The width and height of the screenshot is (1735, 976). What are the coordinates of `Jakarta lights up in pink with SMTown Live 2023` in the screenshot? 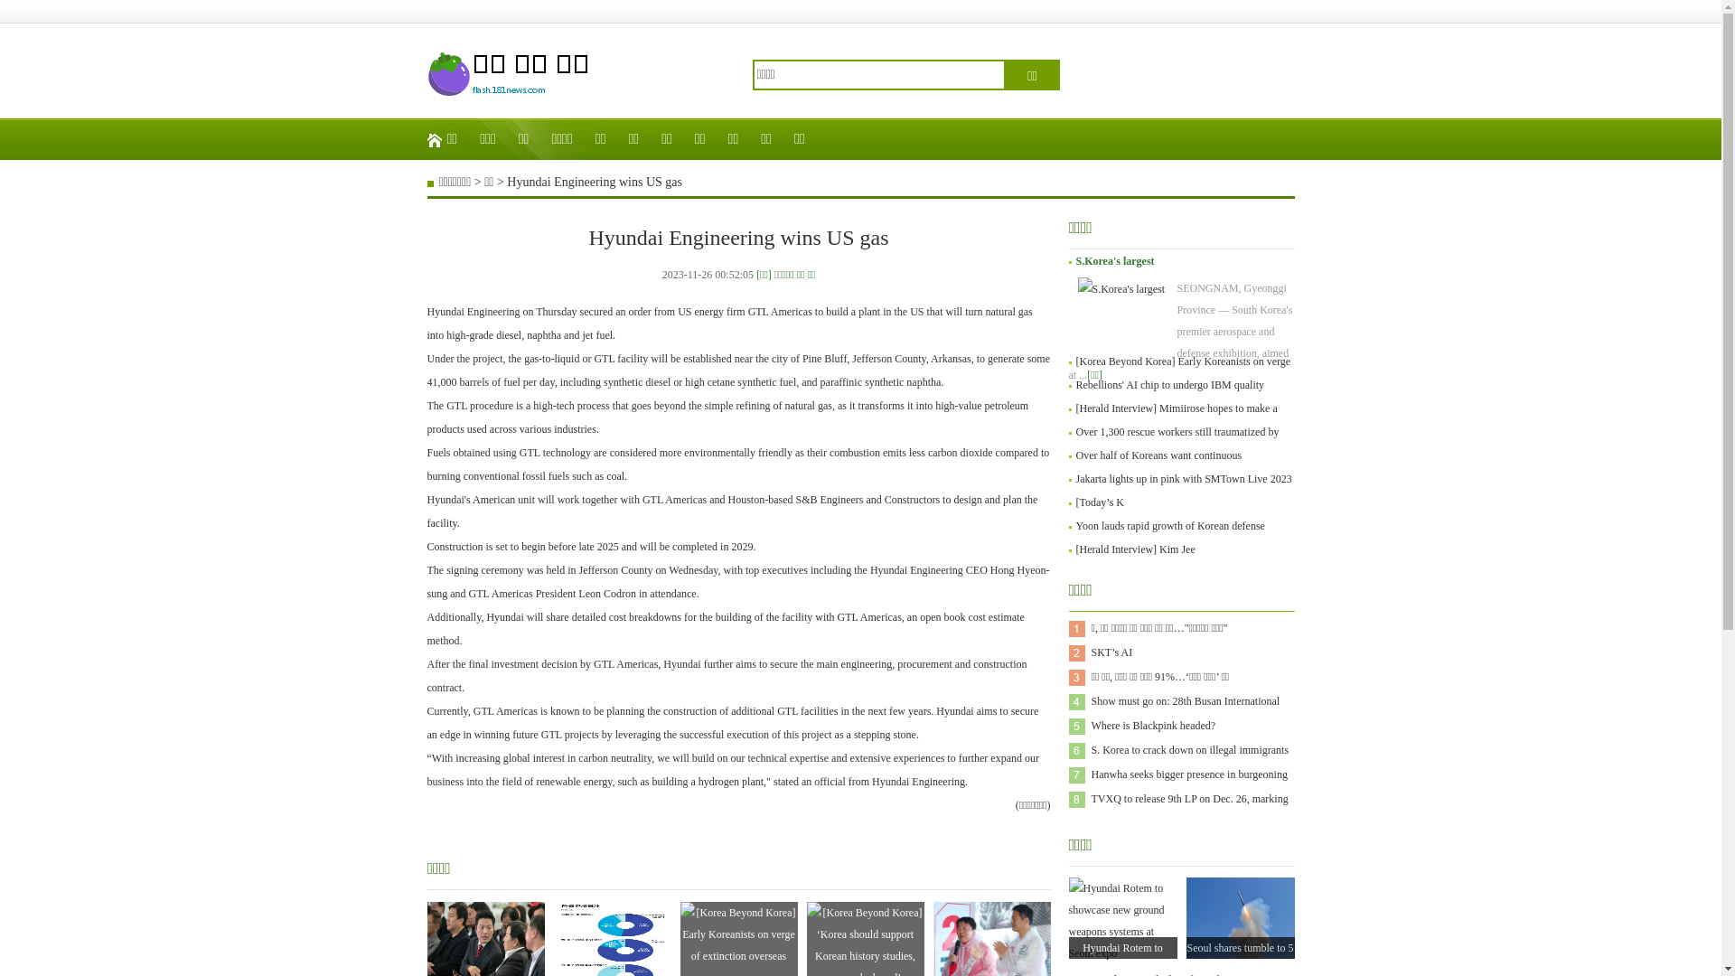 It's located at (1184, 479).